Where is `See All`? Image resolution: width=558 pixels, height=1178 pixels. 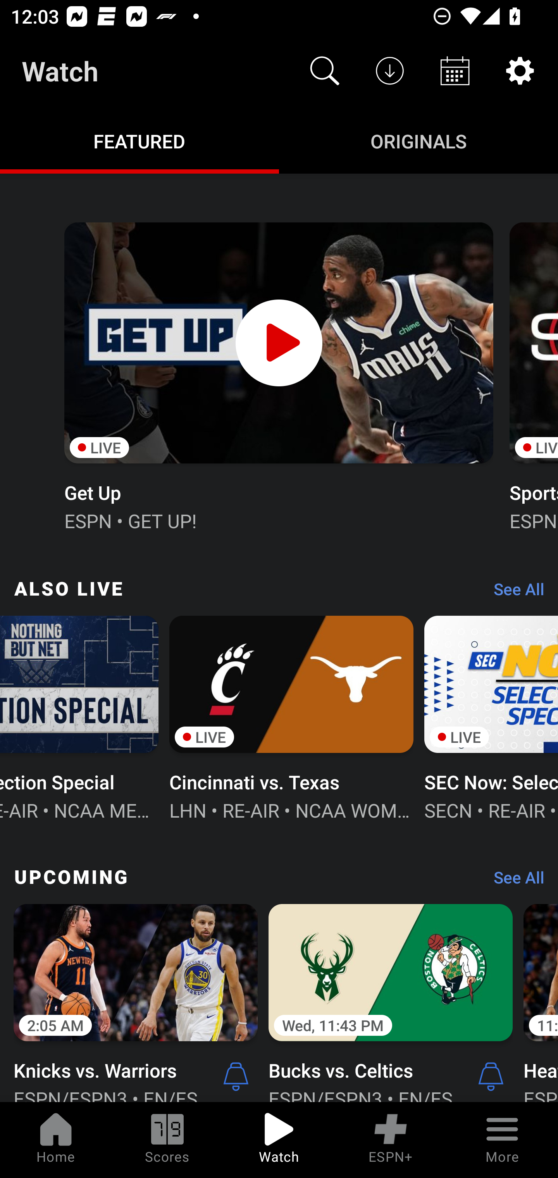
See All is located at coordinates (513, 881).